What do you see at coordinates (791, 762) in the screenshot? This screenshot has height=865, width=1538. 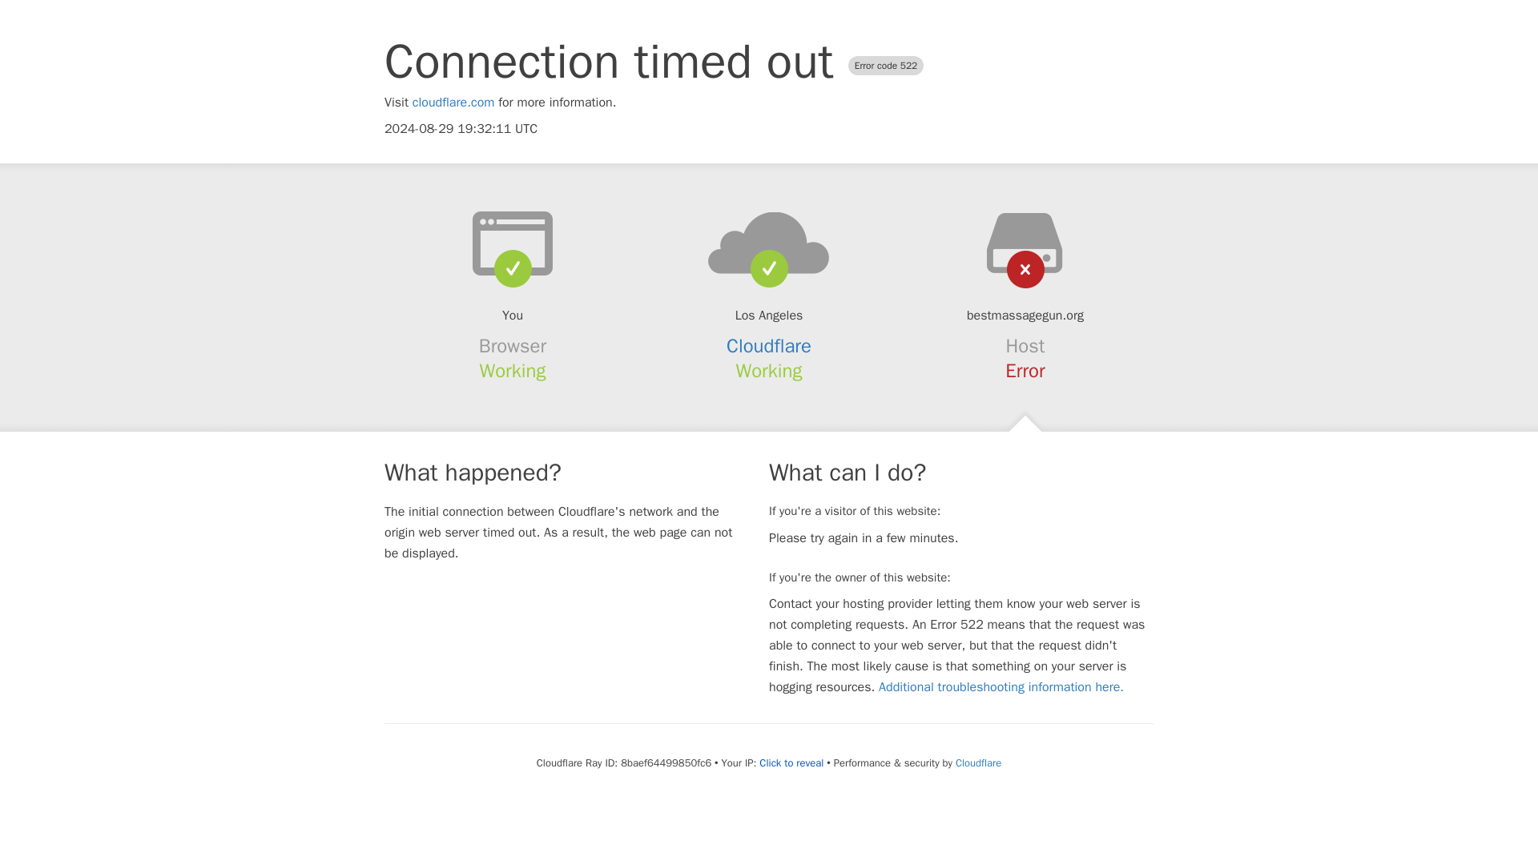 I see `Click to reveal` at bounding box center [791, 762].